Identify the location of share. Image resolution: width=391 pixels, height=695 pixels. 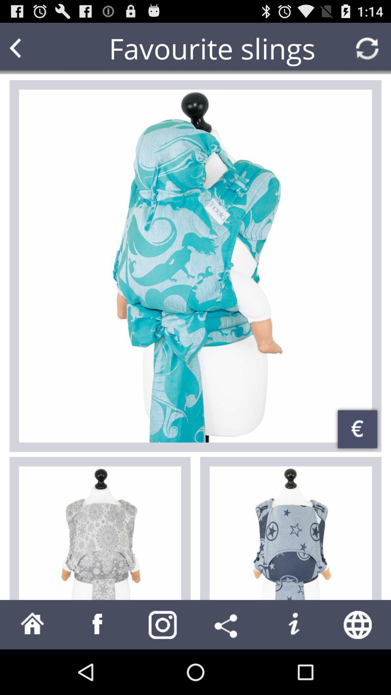
(228, 625).